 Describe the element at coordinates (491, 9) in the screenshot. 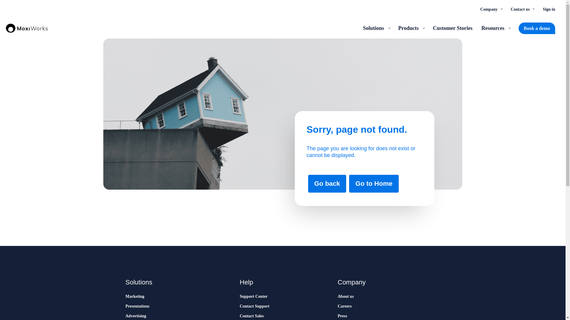

I see `Company` at that location.